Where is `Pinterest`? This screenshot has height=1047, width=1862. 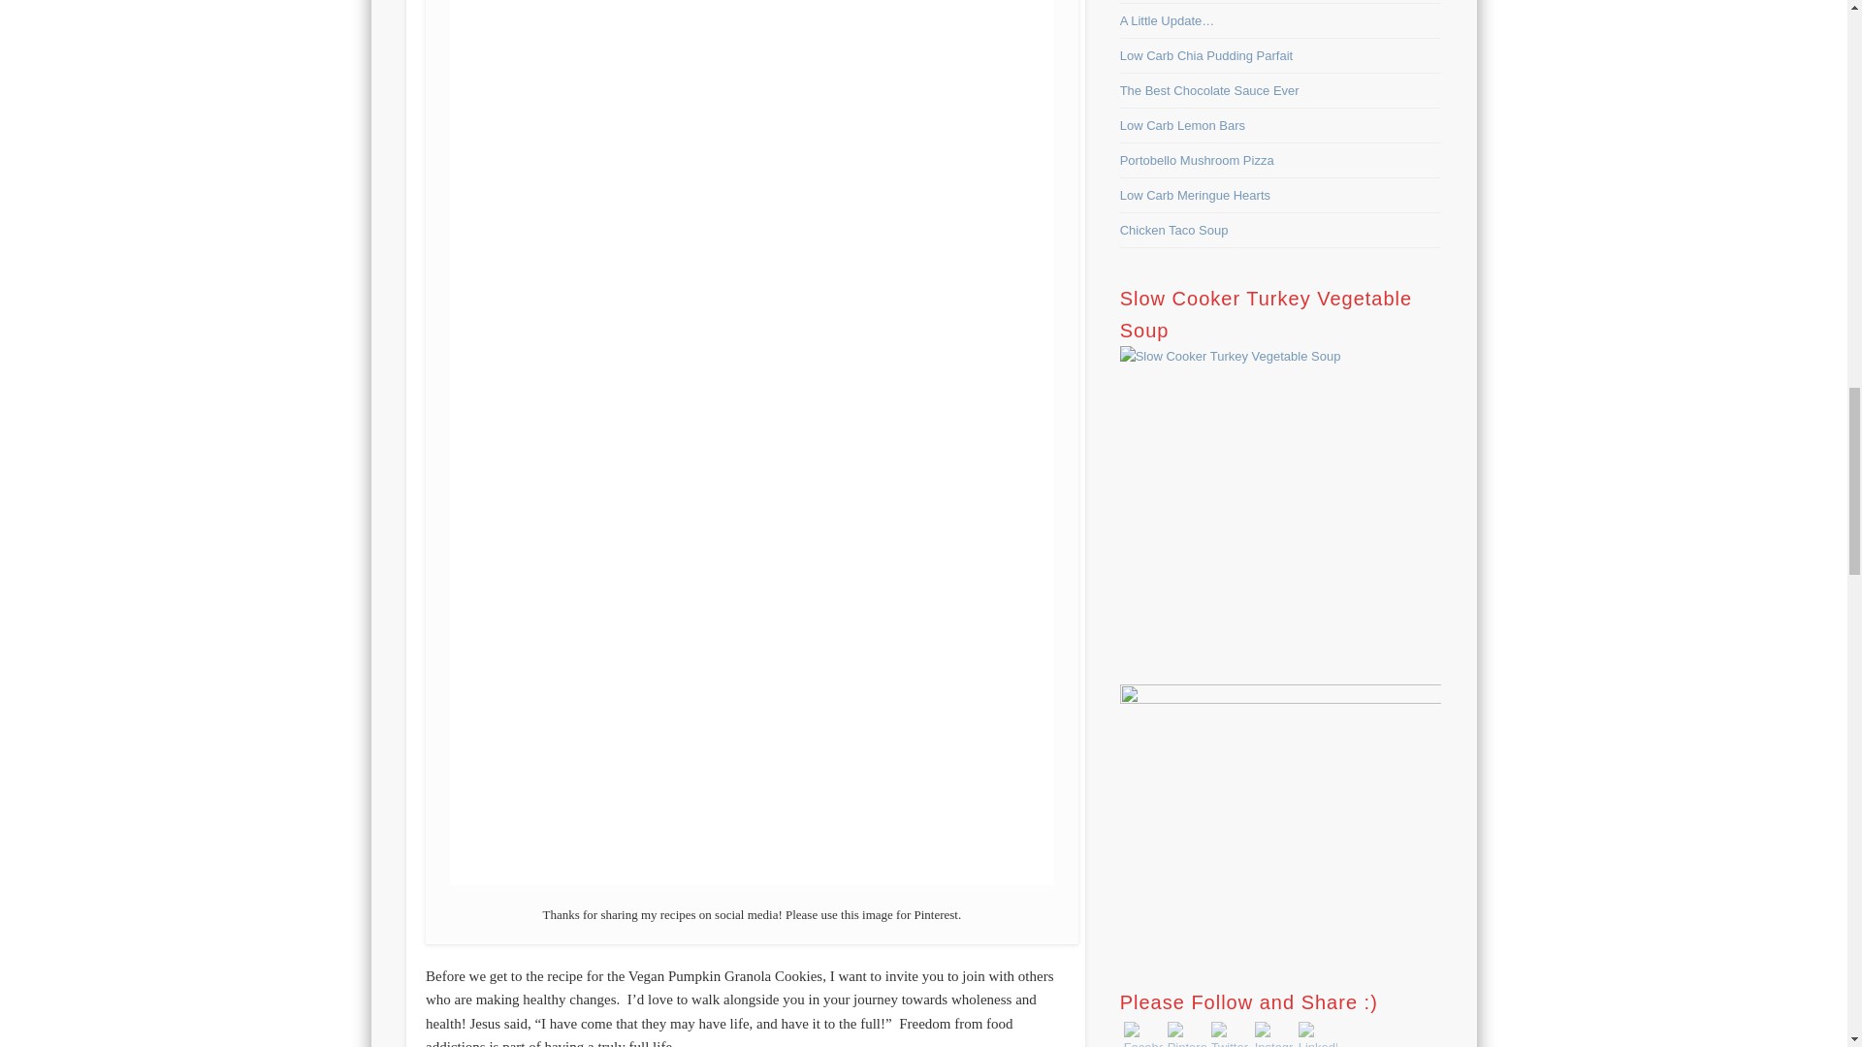 Pinterest is located at coordinates (1187, 1034).